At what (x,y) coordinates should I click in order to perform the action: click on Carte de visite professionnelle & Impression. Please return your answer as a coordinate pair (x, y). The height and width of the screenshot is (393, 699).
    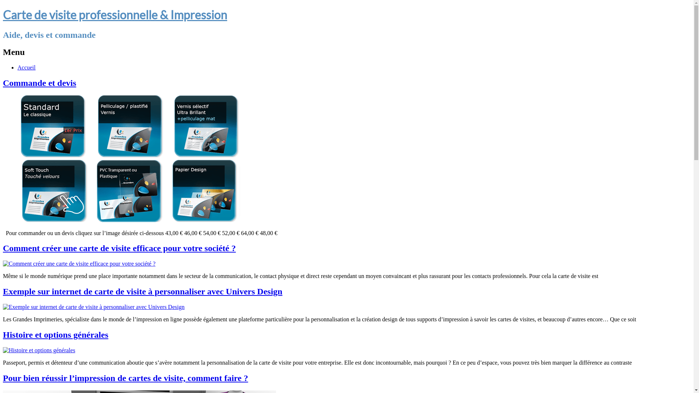
    Looking at the image, I should click on (115, 15).